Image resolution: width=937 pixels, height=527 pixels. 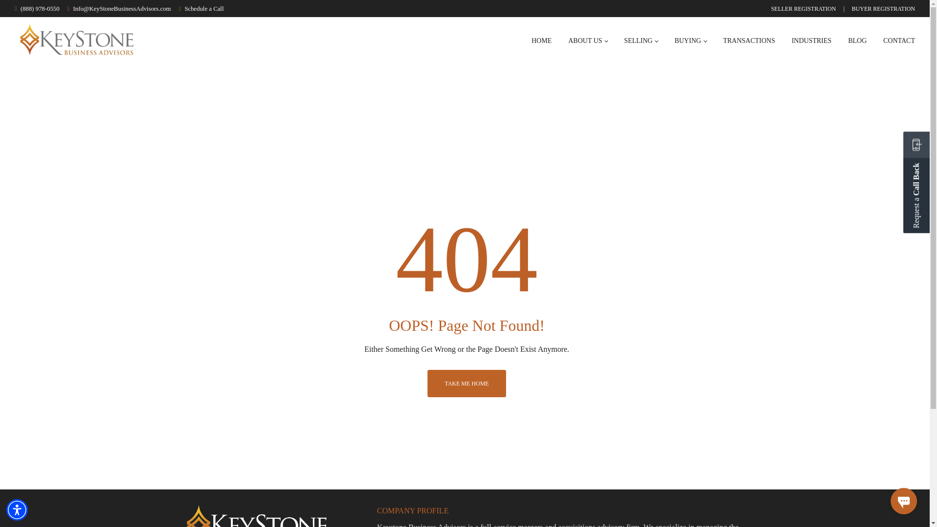 What do you see at coordinates (750, 41) in the screenshot?
I see `TRANSACTIONS` at bounding box center [750, 41].